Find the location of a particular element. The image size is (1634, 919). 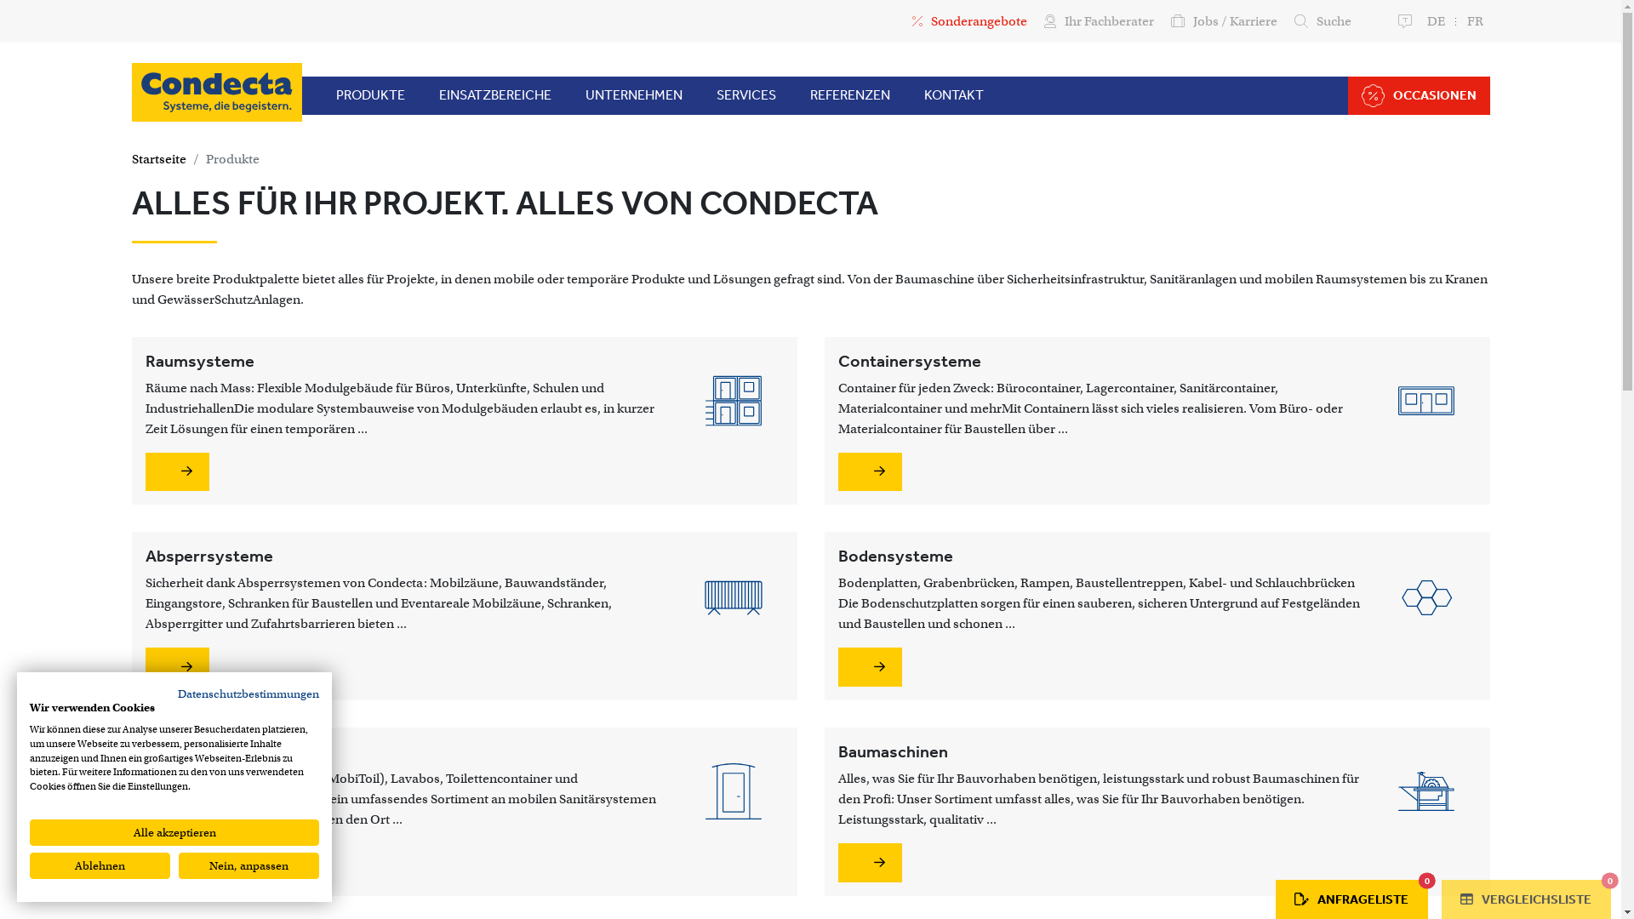

PRODUKTE is located at coordinates (369, 95).